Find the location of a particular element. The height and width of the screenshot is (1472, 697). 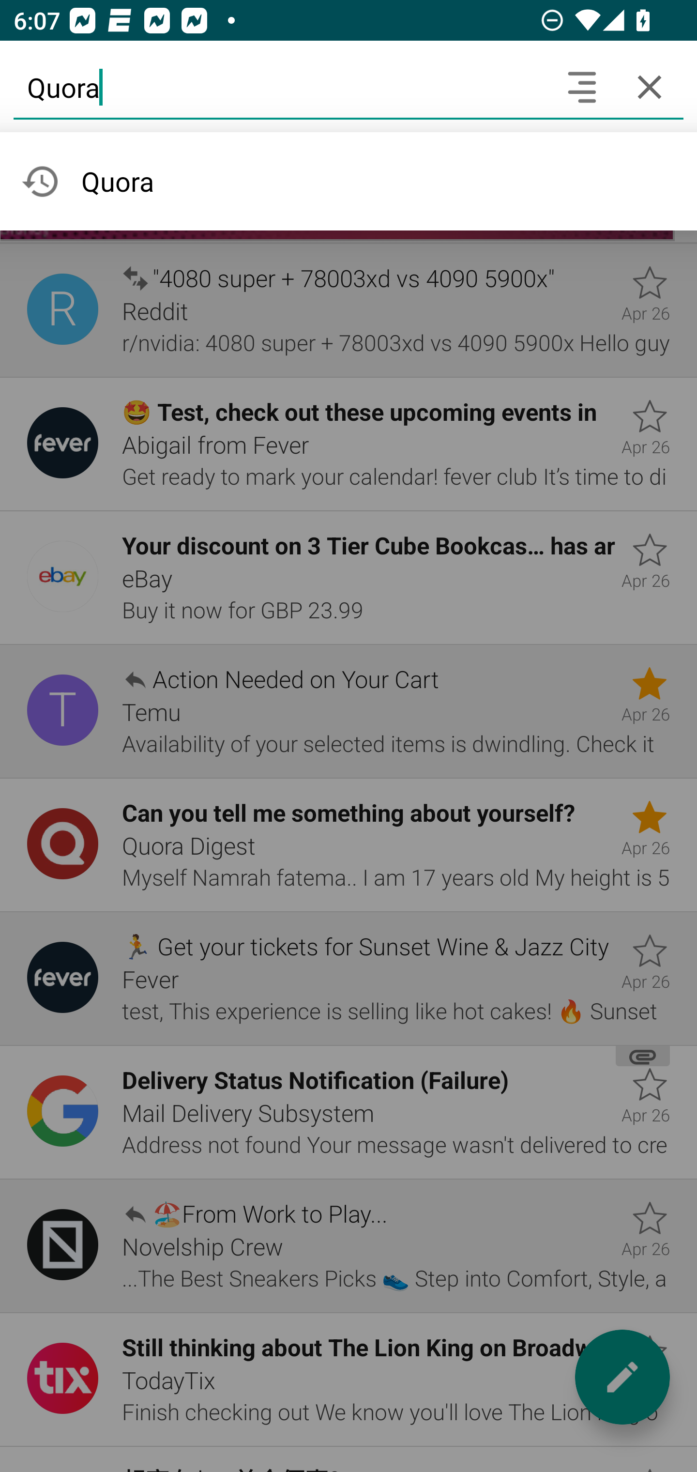

Cancel is located at coordinates (650, 87).